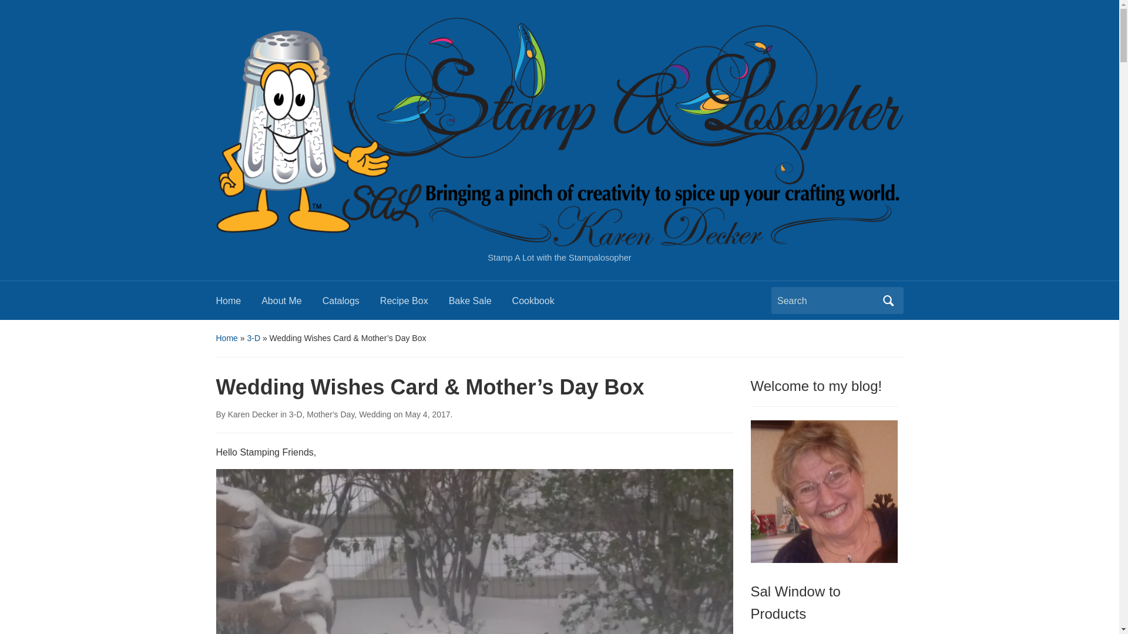  I want to click on Bake Sale, so click(481, 304).